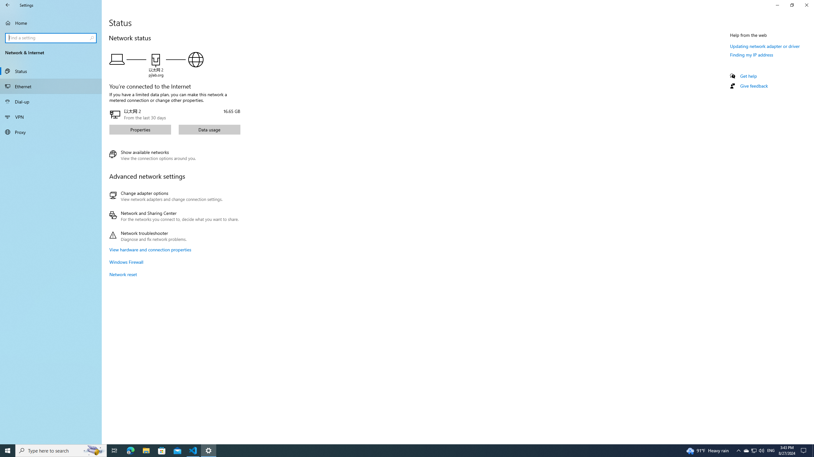  What do you see at coordinates (51, 38) in the screenshot?
I see `Search box, Find a setting` at bounding box center [51, 38].